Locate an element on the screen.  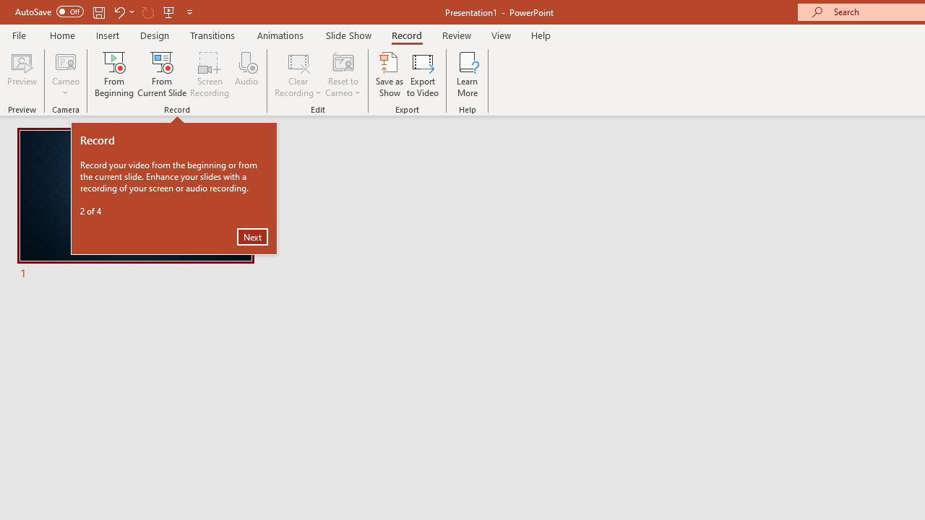
View is located at coordinates (501, 35).